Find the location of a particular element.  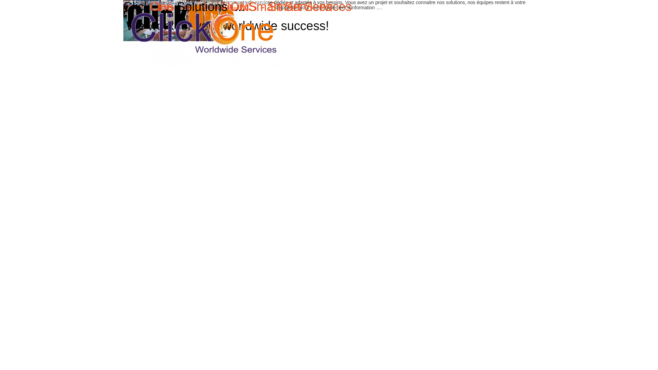

Solutions is located at coordinates (149, 3).